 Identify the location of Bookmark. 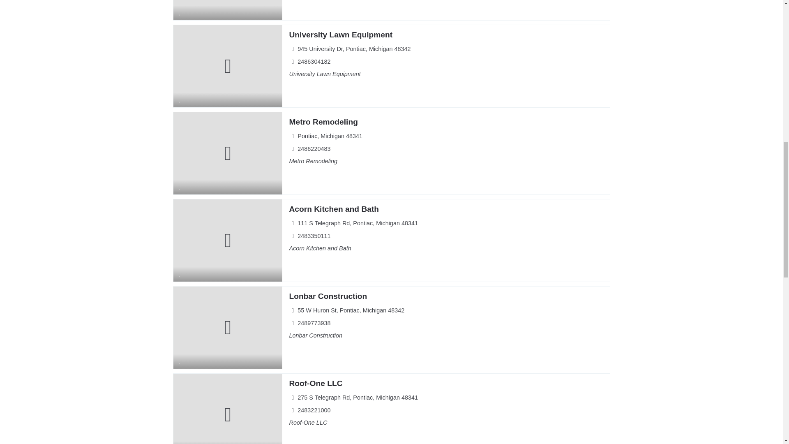
(180, 442).